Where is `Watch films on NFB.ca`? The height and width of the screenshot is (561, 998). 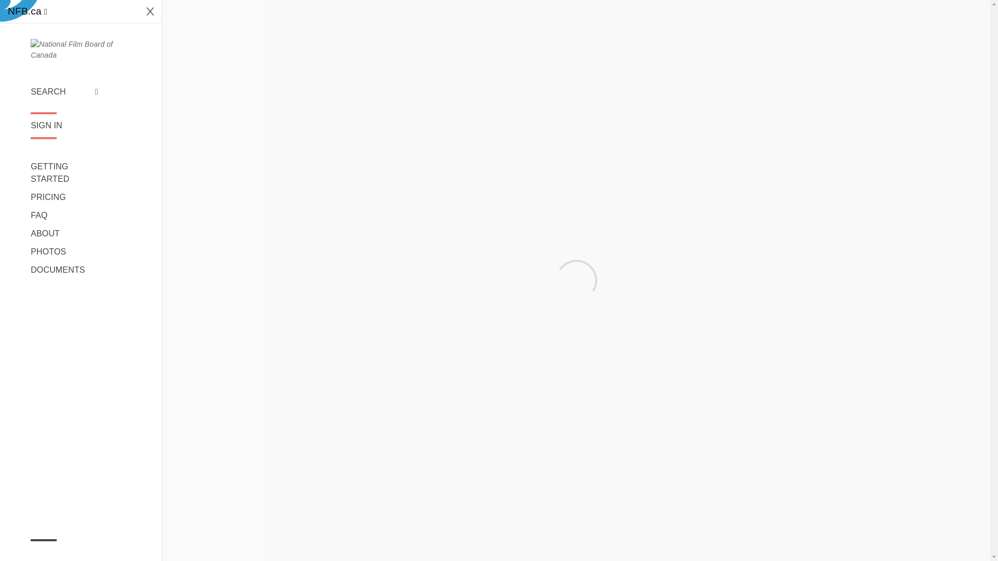 Watch films on NFB.ca is located at coordinates (27, 11).